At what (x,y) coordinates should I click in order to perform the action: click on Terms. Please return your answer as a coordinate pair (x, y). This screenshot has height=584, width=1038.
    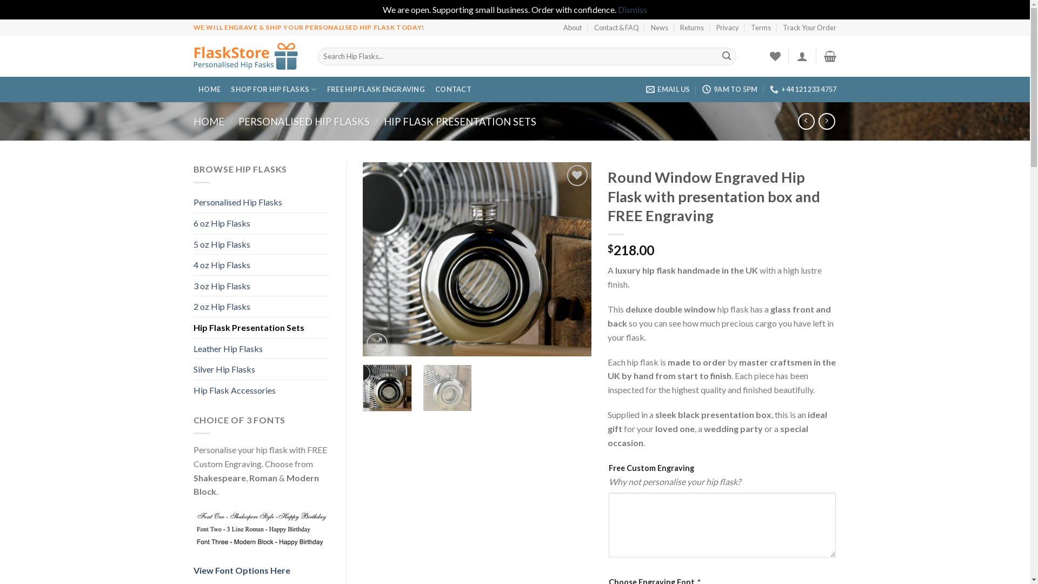
    Looking at the image, I should click on (761, 28).